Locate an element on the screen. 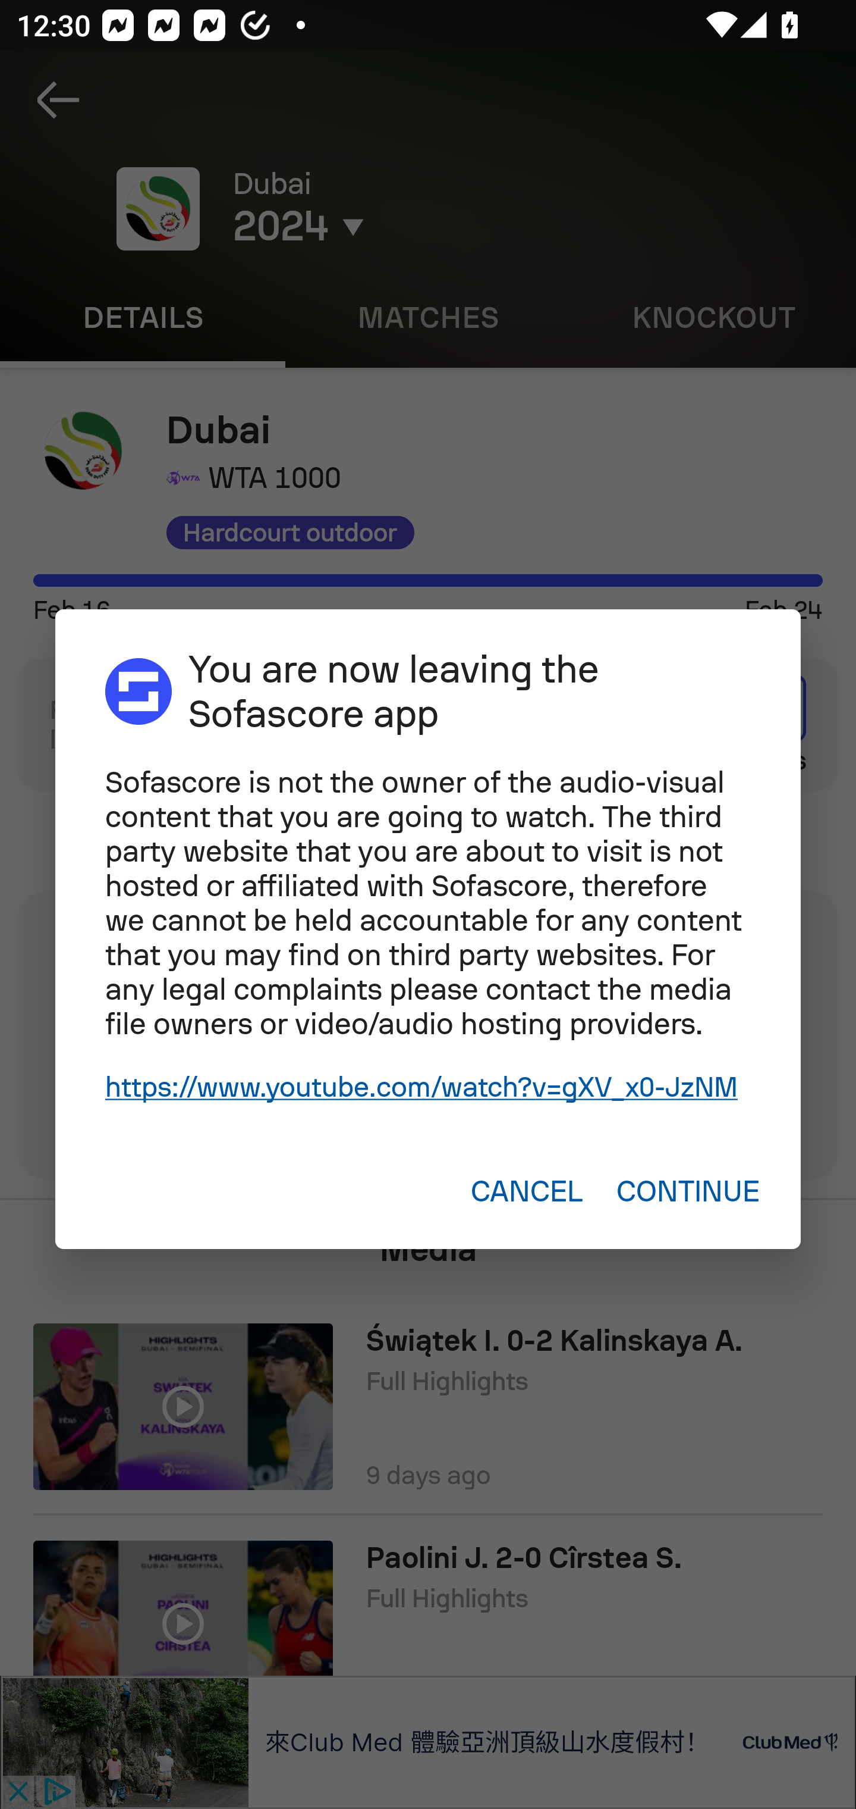 The height and width of the screenshot is (1809, 856). CONTINUE is located at coordinates (687, 1191).